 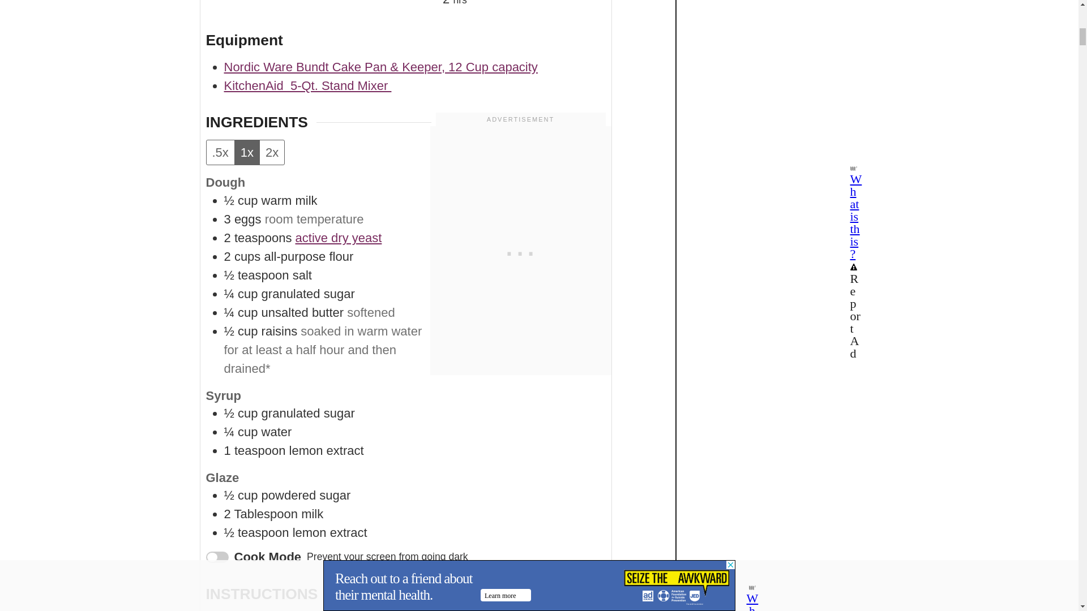 I want to click on KitchenAid  5-Qt. Stand Mixer , so click(x=307, y=86).